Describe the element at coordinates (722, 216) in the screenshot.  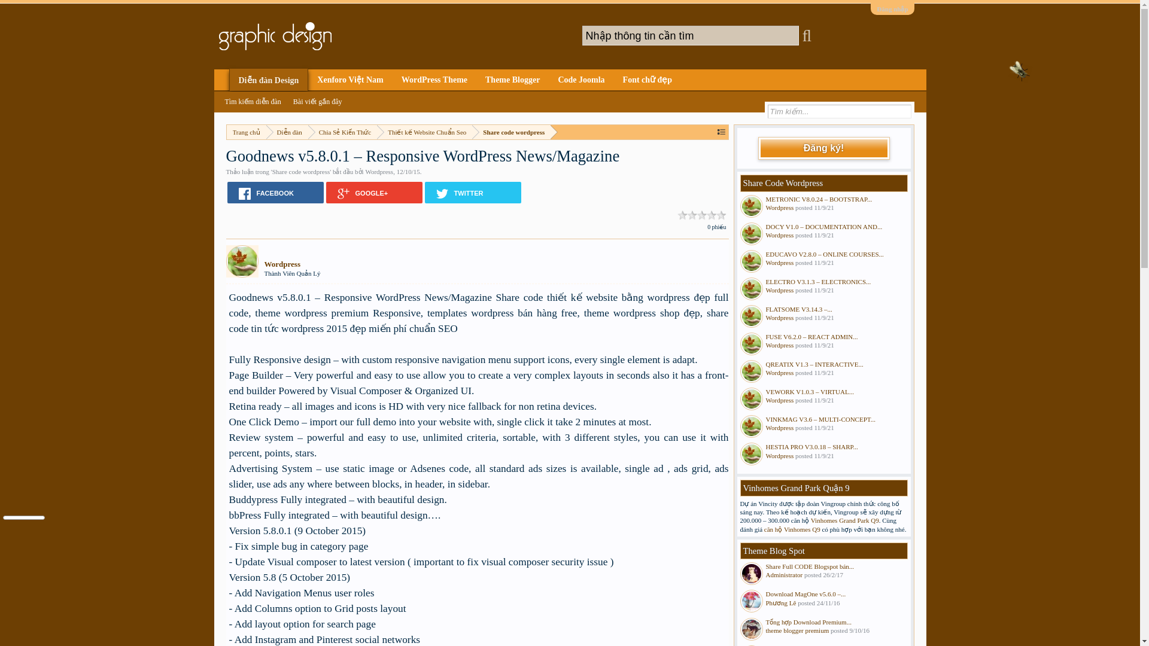
I see `5` at that location.